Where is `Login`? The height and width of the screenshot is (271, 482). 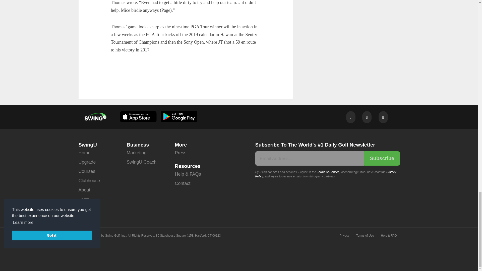
Login is located at coordinates (84, 199).